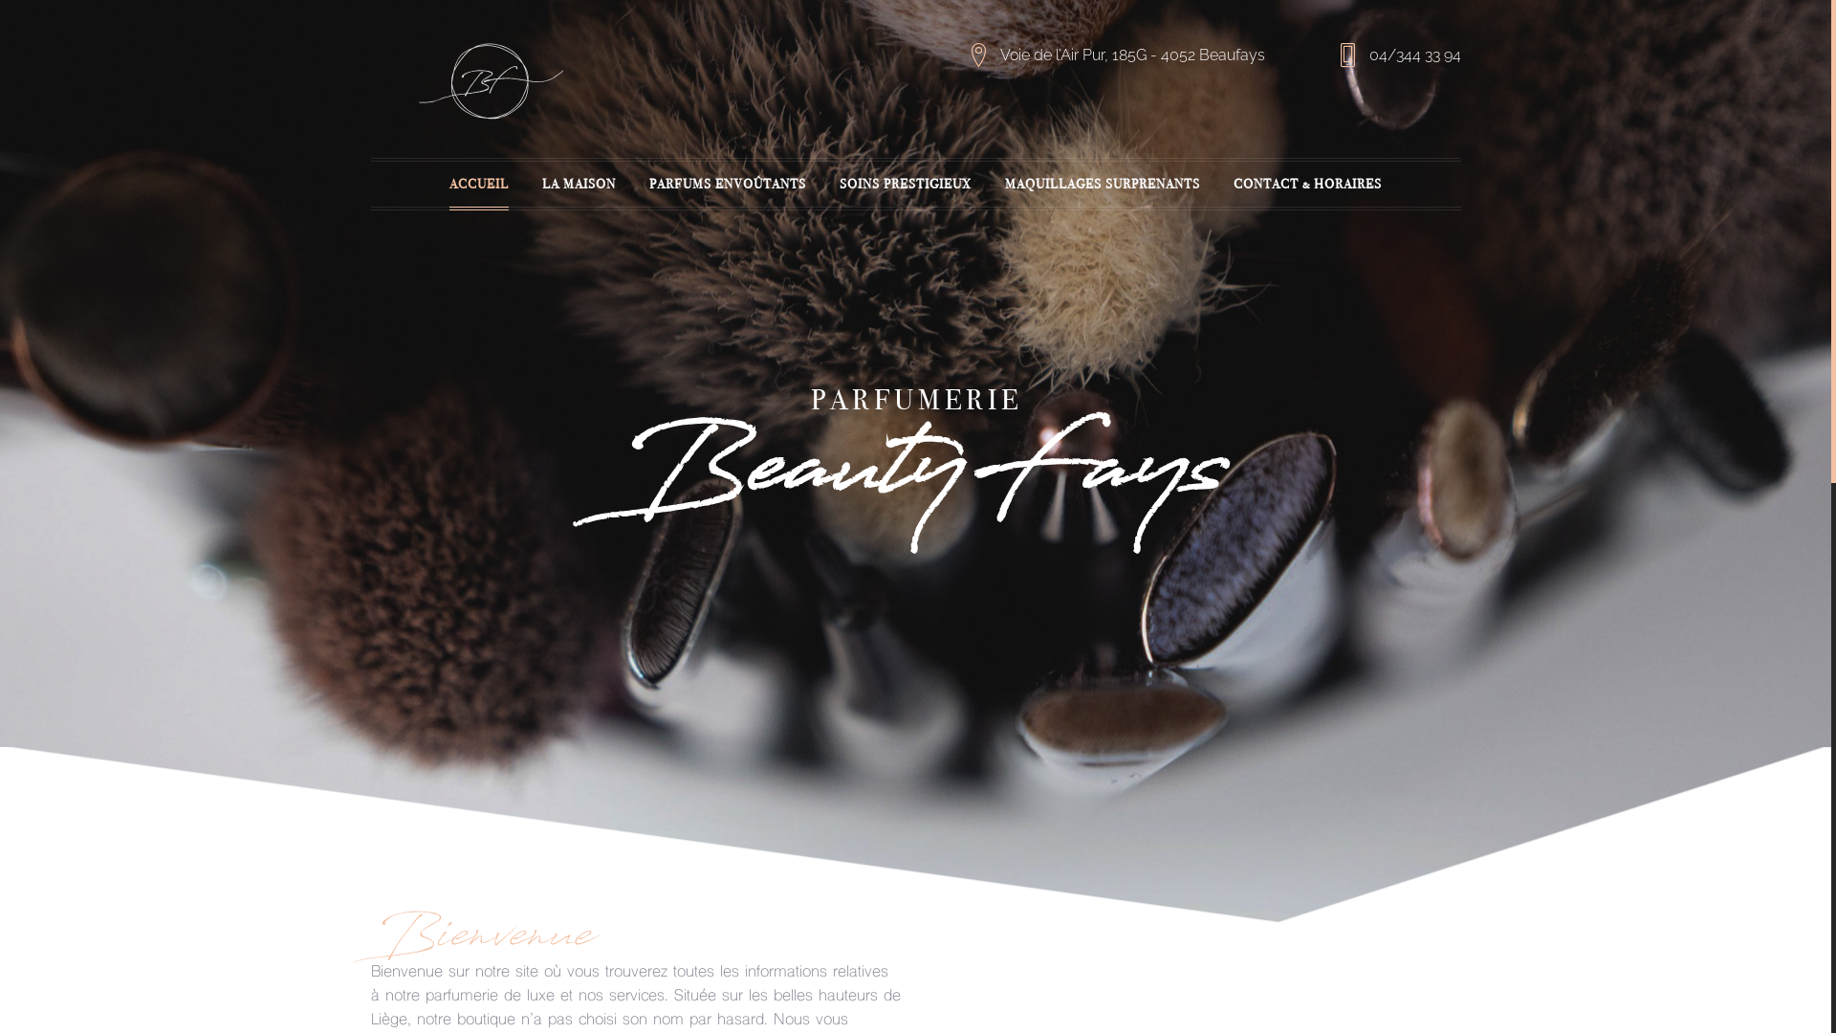  I want to click on MAQUILLAGES SURPRENANTS, so click(1103, 184).